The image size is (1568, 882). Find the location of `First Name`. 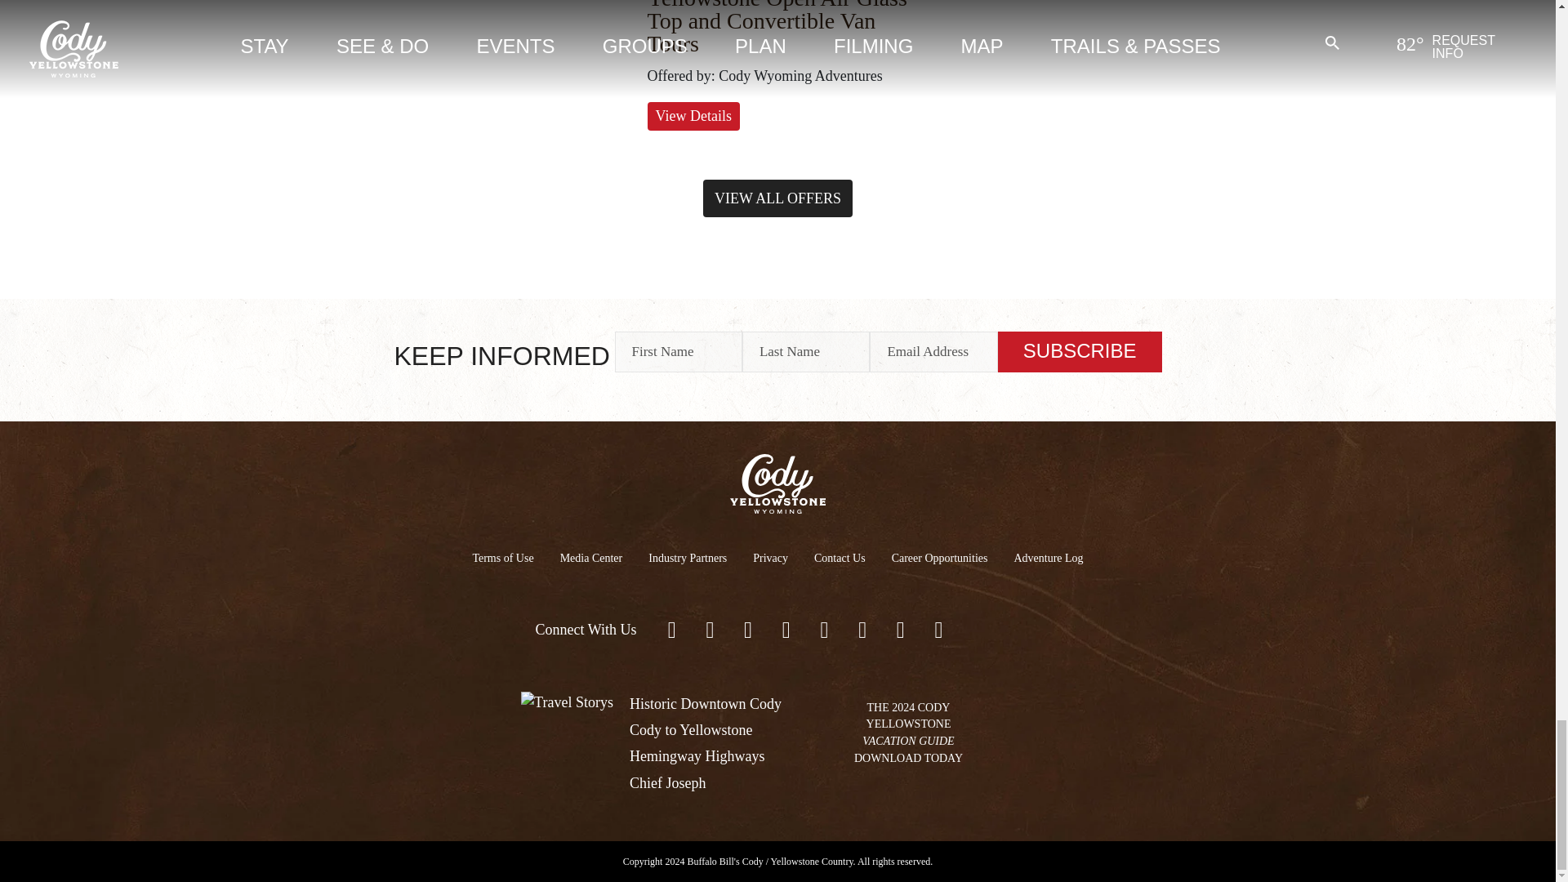

First Name is located at coordinates (678, 351).